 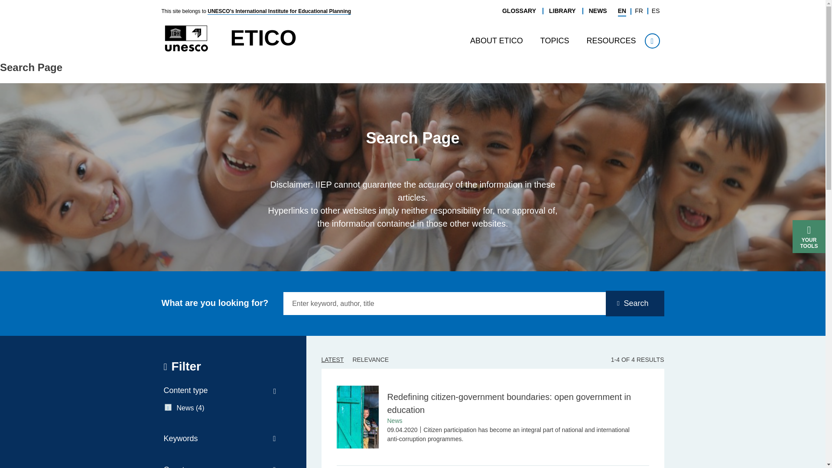 What do you see at coordinates (639, 11) in the screenshot?
I see `FR` at bounding box center [639, 11].